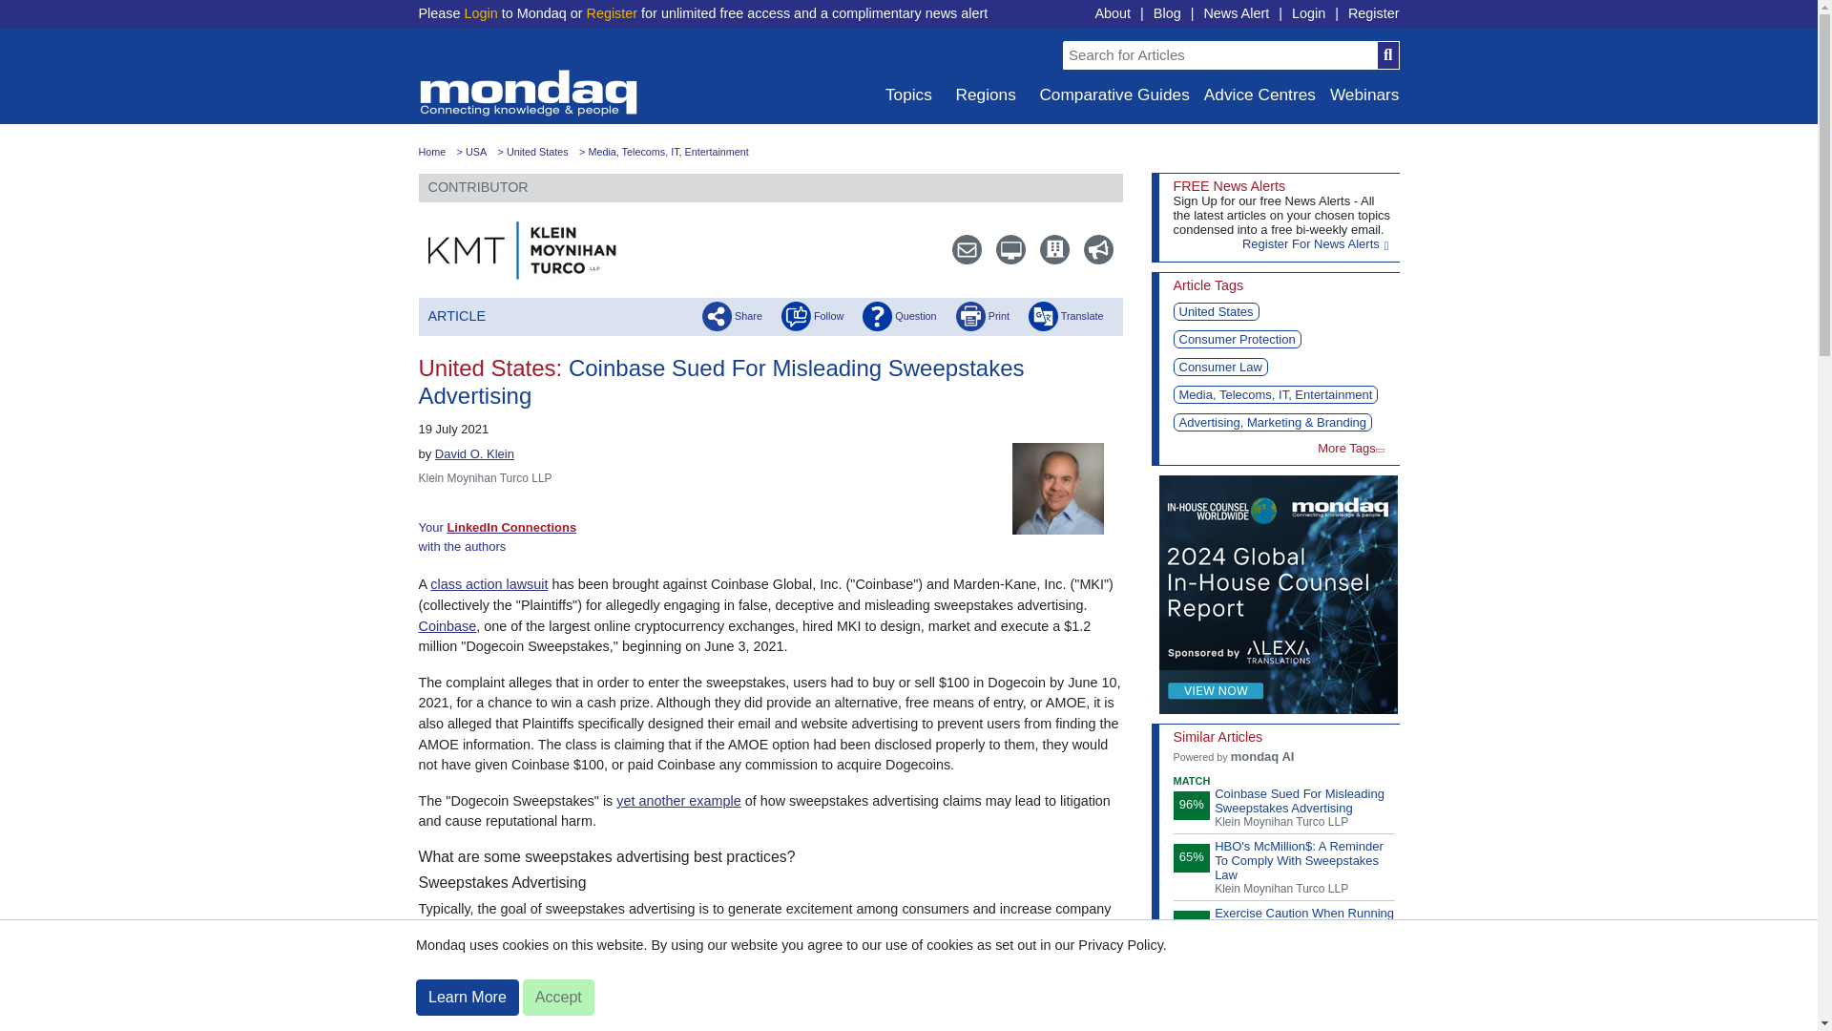 The width and height of the screenshot is (1832, 1031). I want to click on Blog, so click(1168, 13).